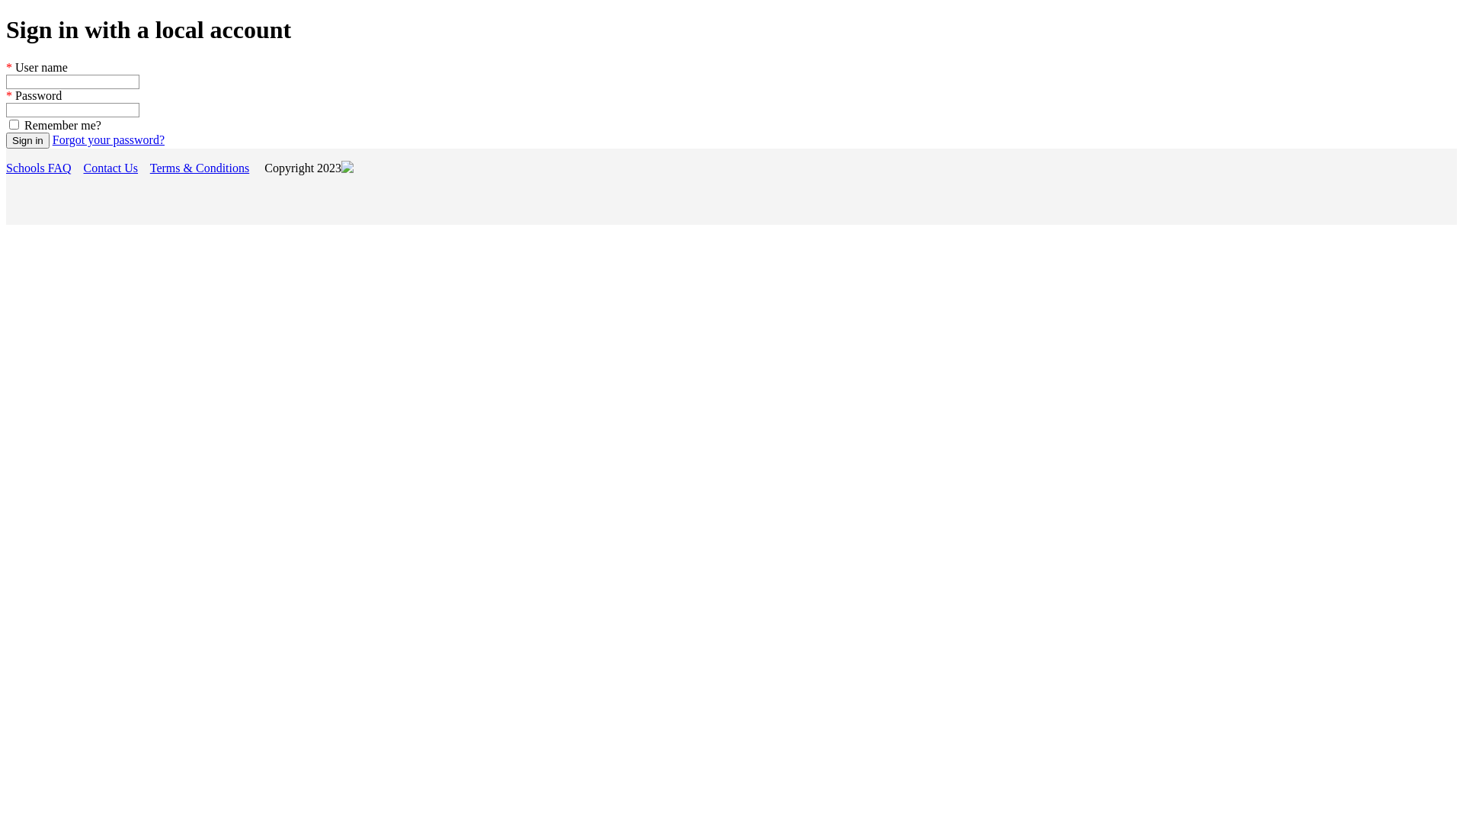 Image resolution: width=1463 pixels, height=823 pixels. Describe the element at coordinates (39, 168) in the screenshot. I see `Schools FAQ` at that location.